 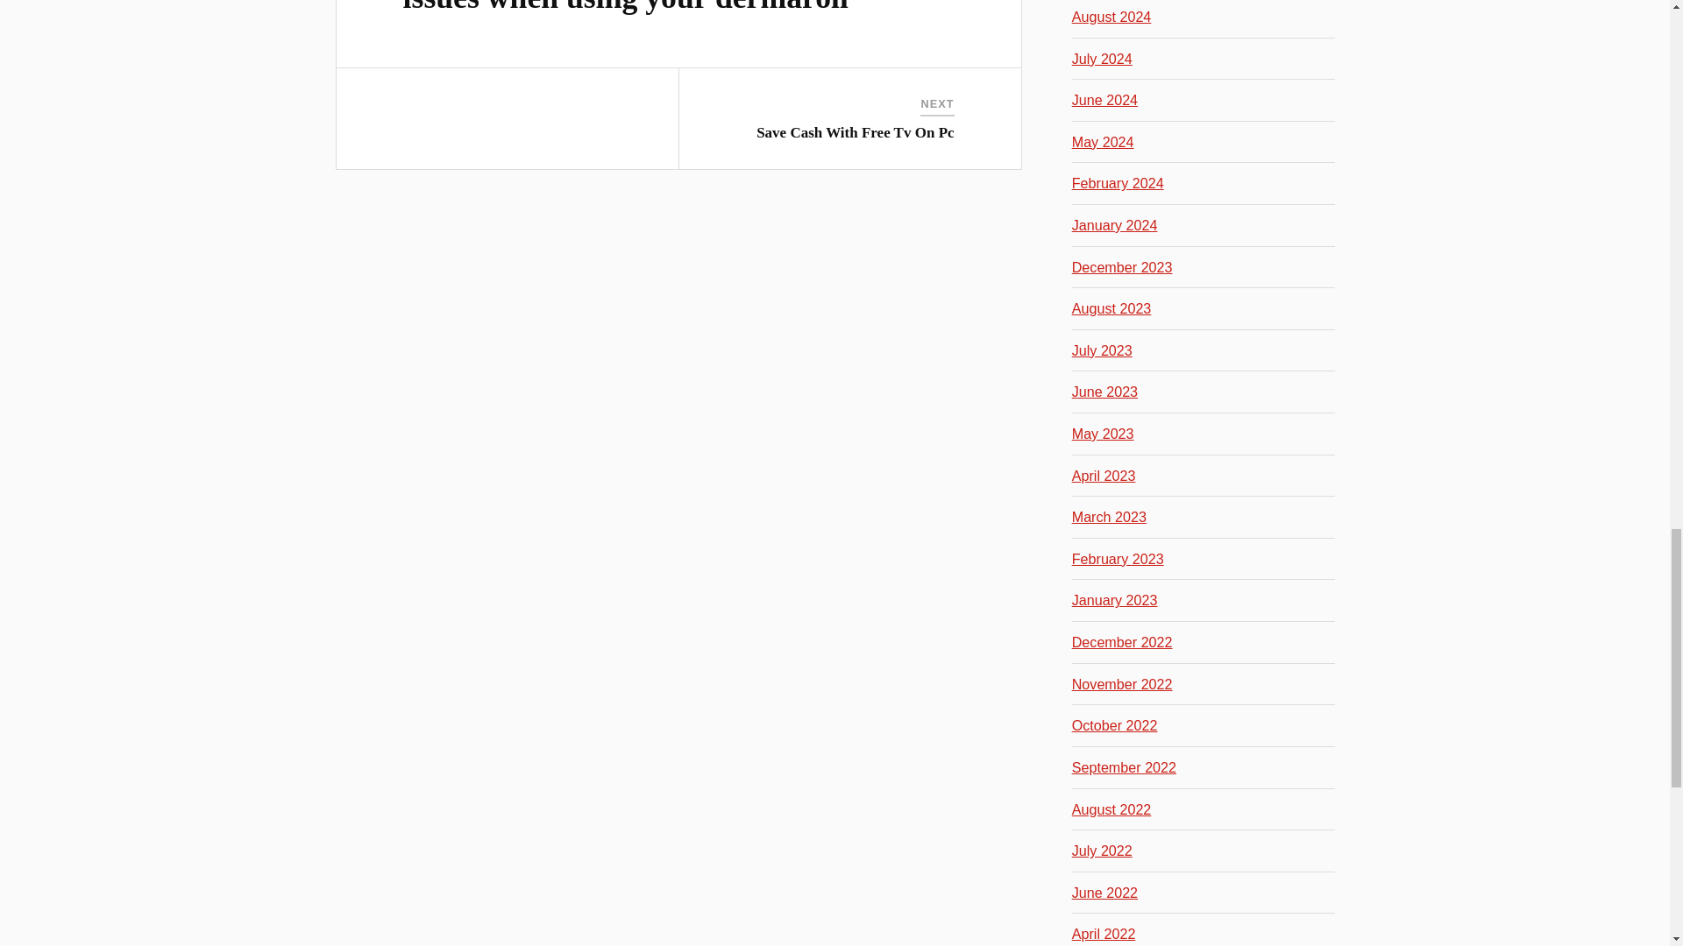 I want to click on July 2023, so click(x=1103, y=350).